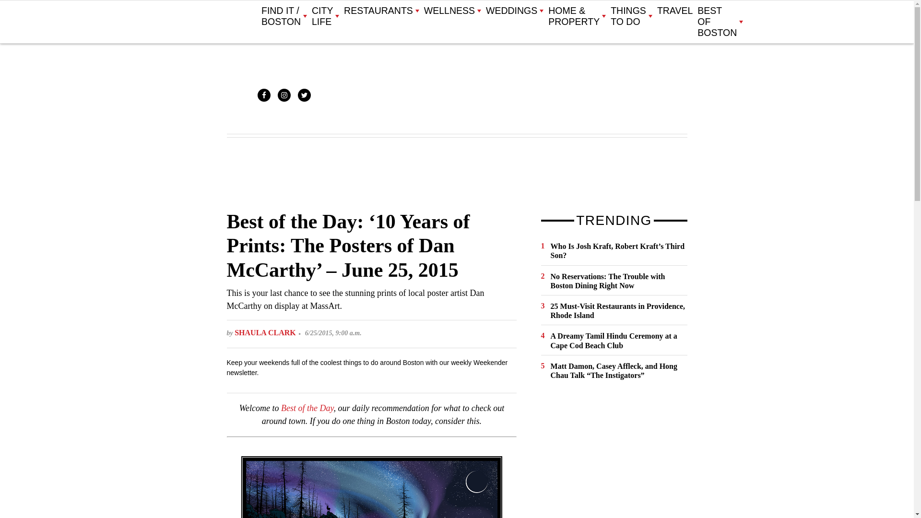 The width and height of the screenshot is (921, 518). I want to click on RESTAURANTS, so click(381, 11).